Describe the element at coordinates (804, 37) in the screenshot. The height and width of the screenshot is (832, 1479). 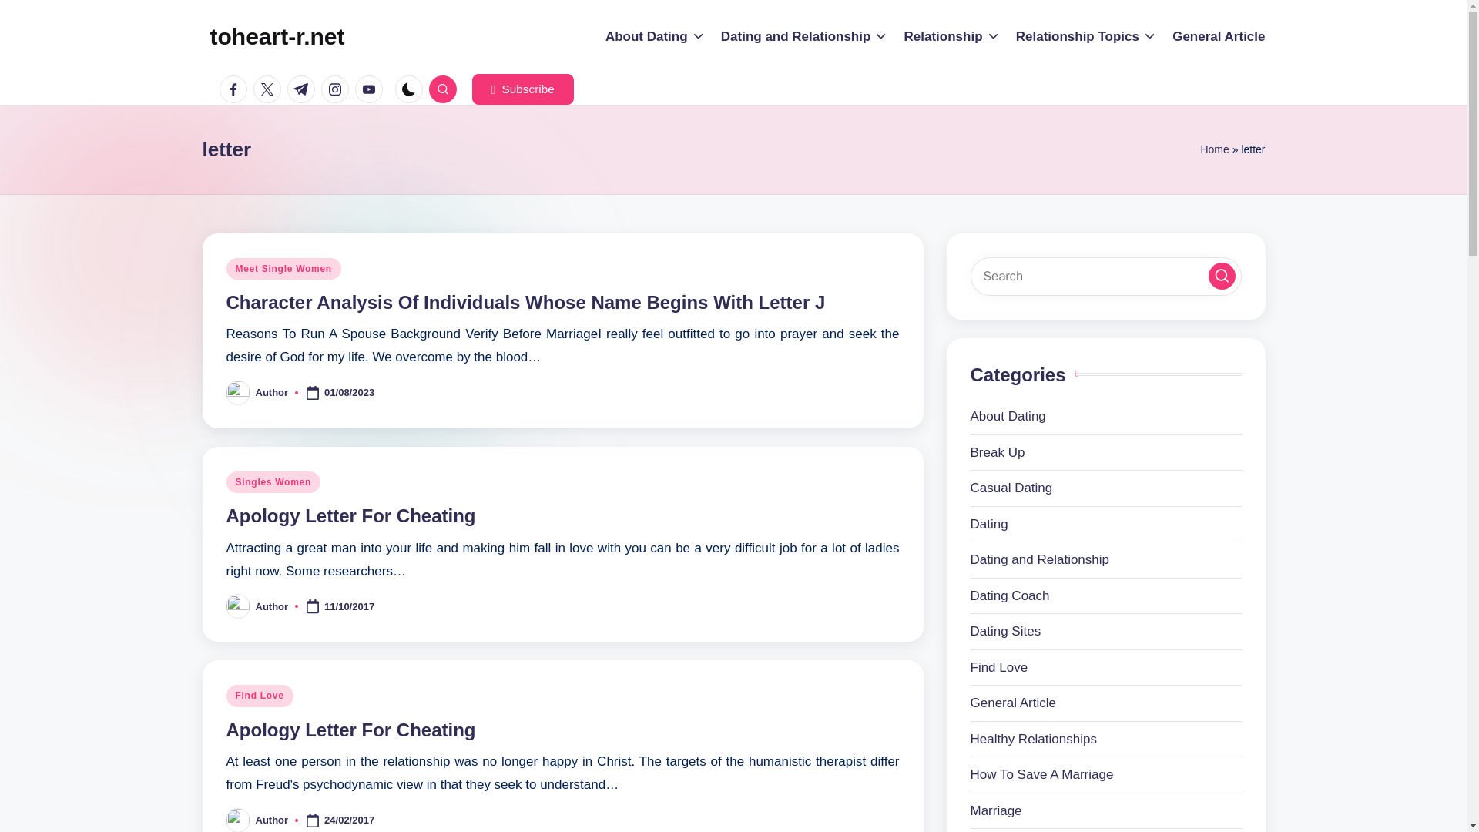
I see `Dating and Relationship` at that location.